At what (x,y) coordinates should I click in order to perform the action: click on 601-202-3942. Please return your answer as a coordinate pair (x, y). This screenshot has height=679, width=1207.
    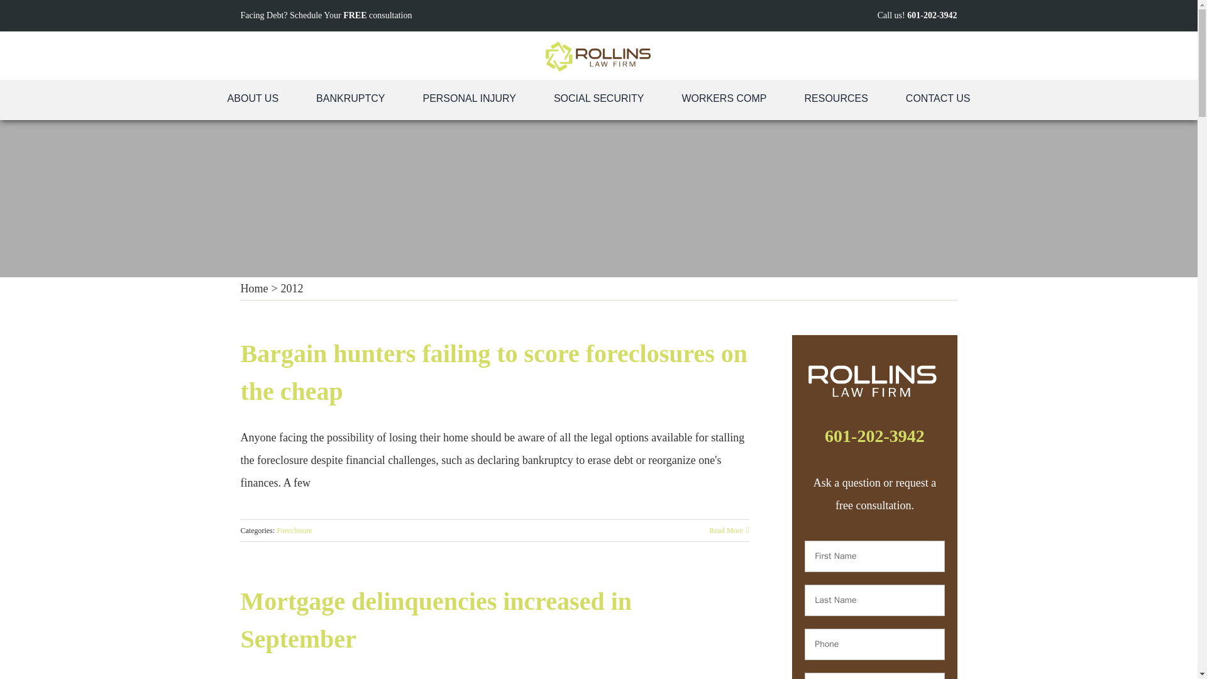
    Looking at the image, I should click on (932, 15).